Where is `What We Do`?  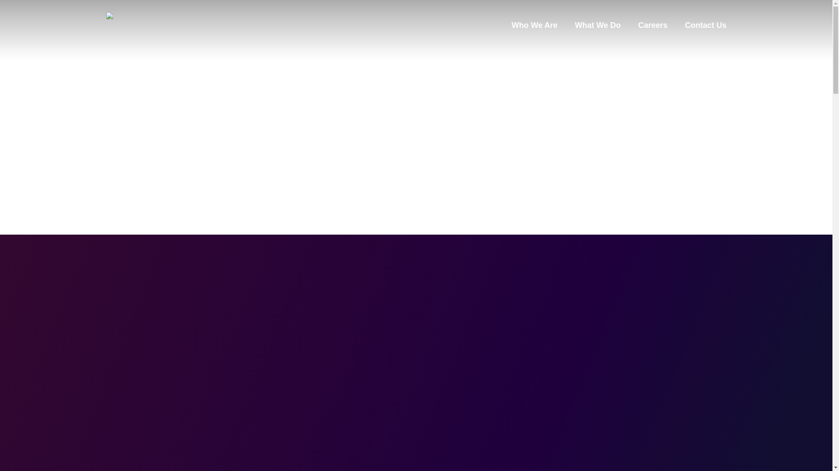 What We Do is located at coordinates (598, 25).